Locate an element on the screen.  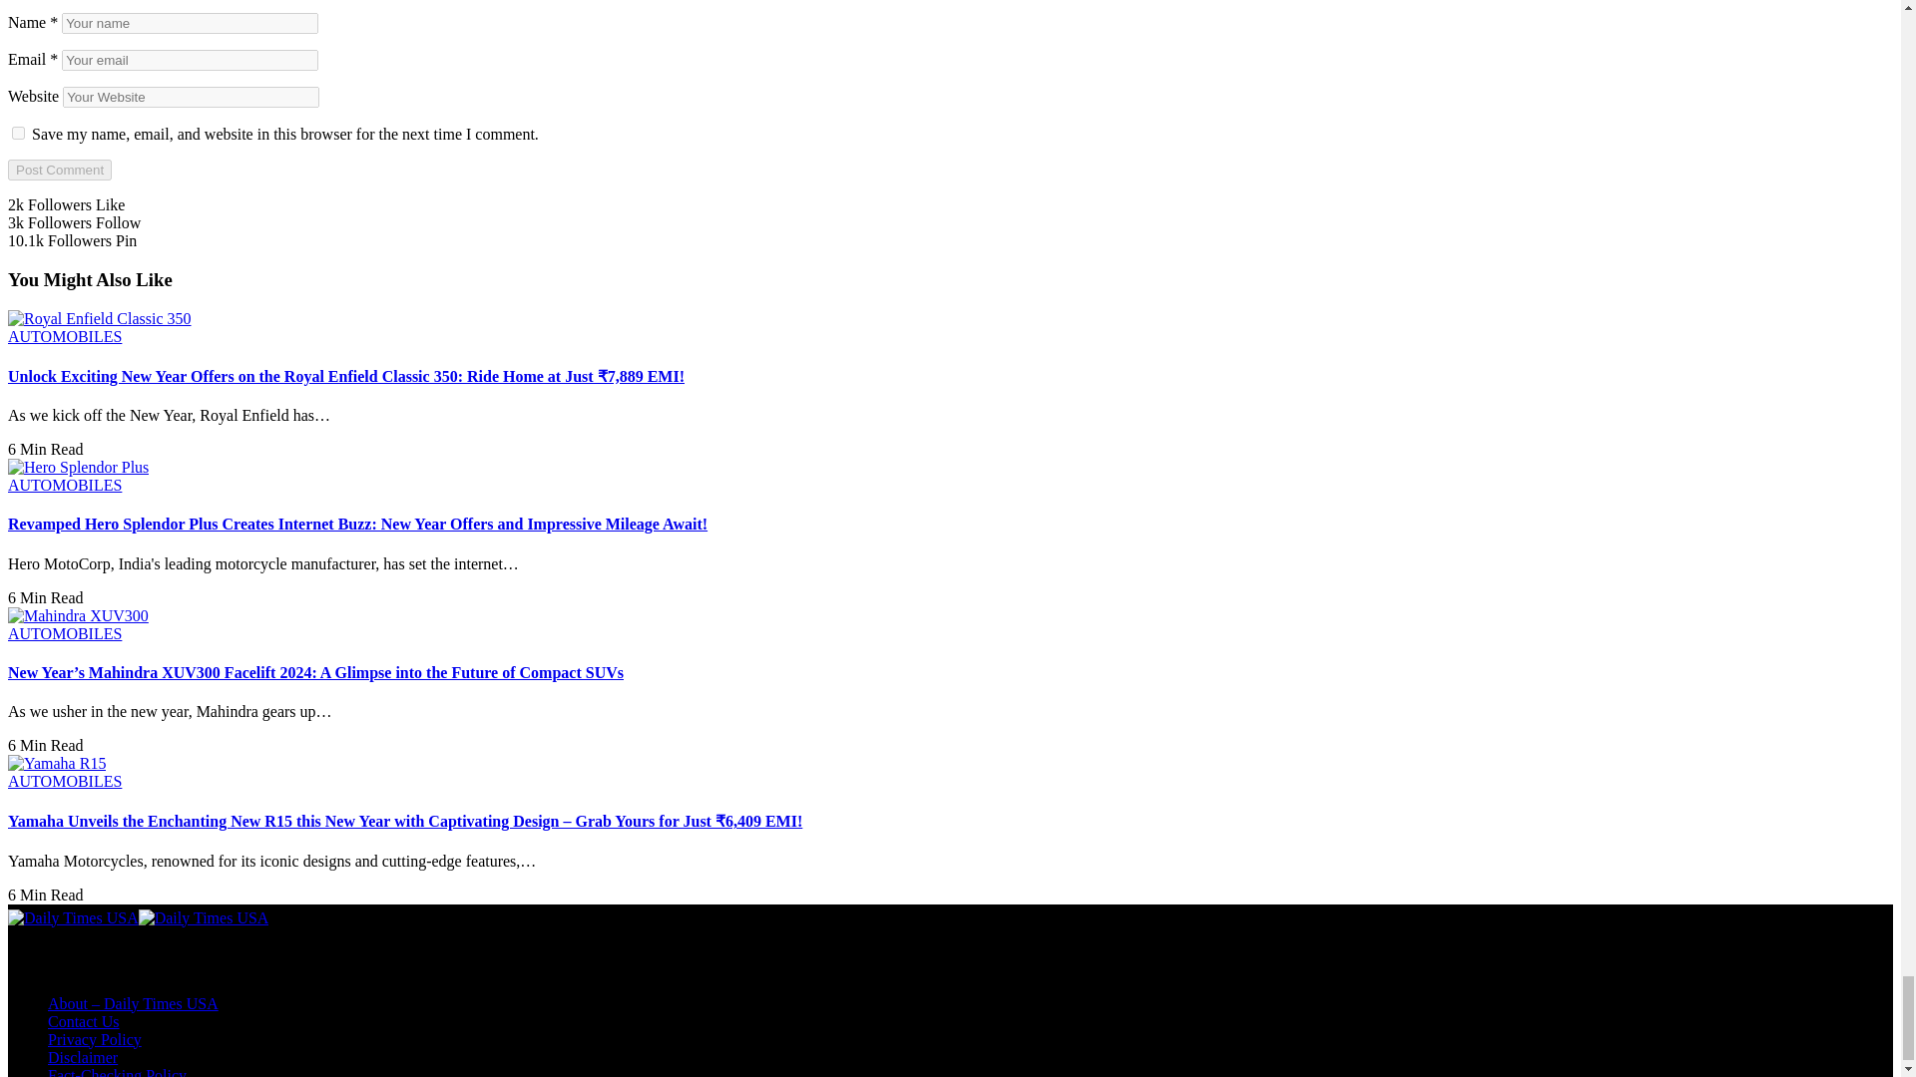
Daily Times USA is located at coordinates (138, 917).